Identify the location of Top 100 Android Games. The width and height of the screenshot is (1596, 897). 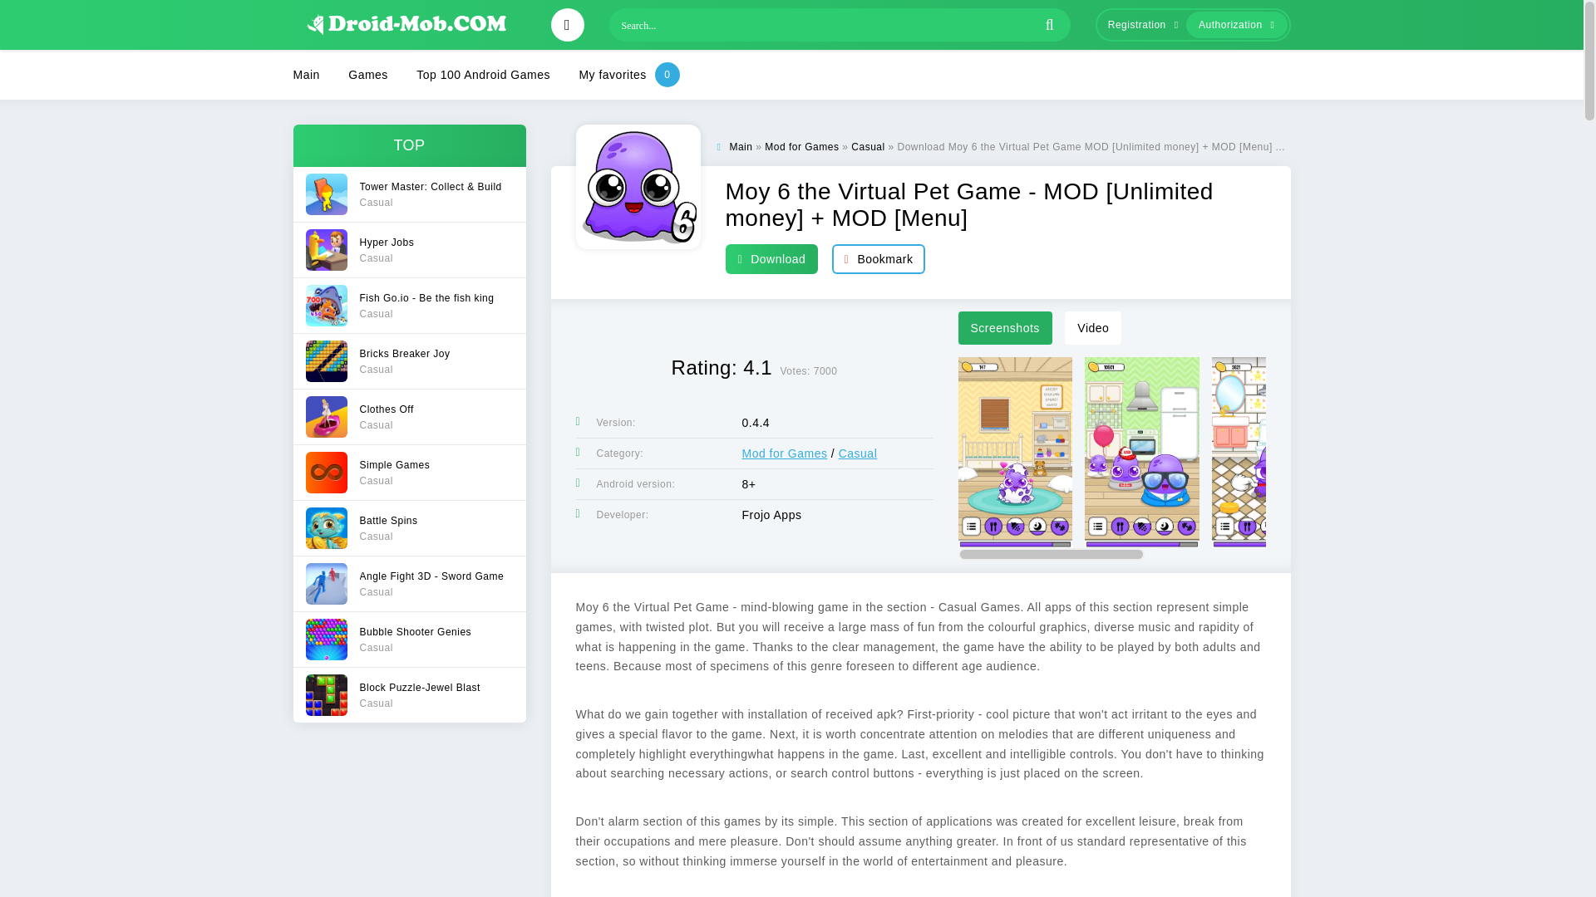
(1139, 25).